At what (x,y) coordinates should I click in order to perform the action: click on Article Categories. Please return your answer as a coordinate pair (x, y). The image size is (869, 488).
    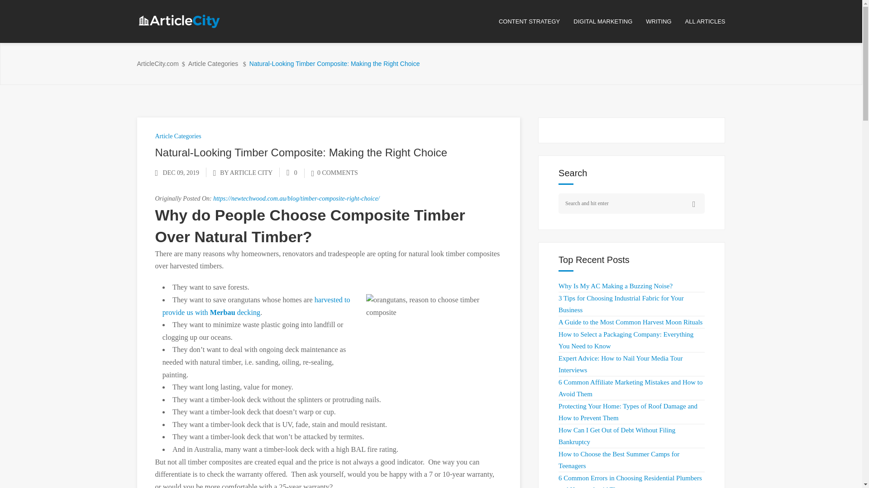
    Looking at the image, I should click on (213, 64).